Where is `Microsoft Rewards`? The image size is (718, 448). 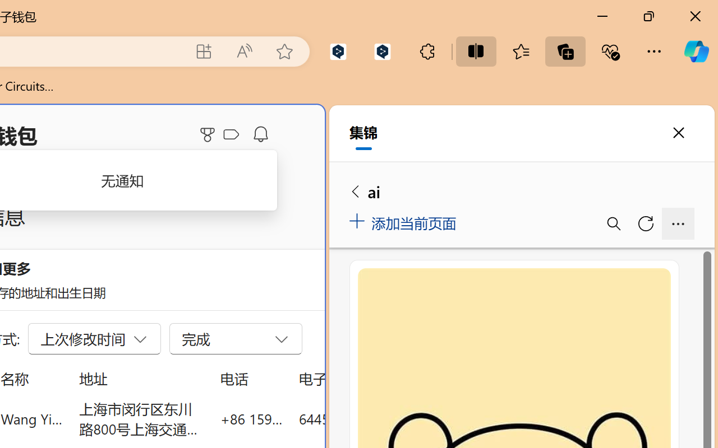
Microsoft Rewards is located at coordinates (209, 134).